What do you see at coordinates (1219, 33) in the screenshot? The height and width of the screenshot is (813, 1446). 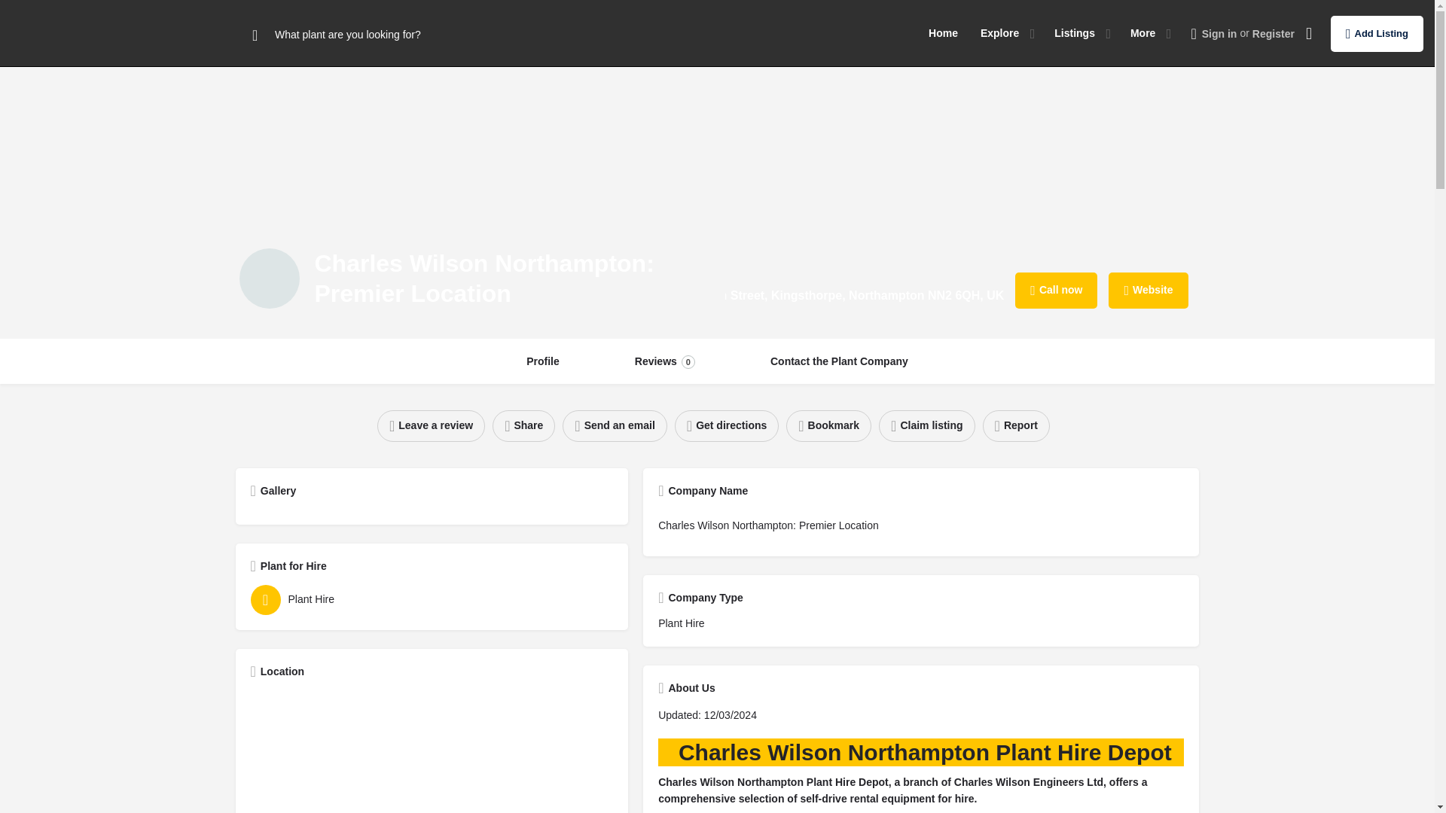 I see `Sign in` at bounding box center [1219, 33].